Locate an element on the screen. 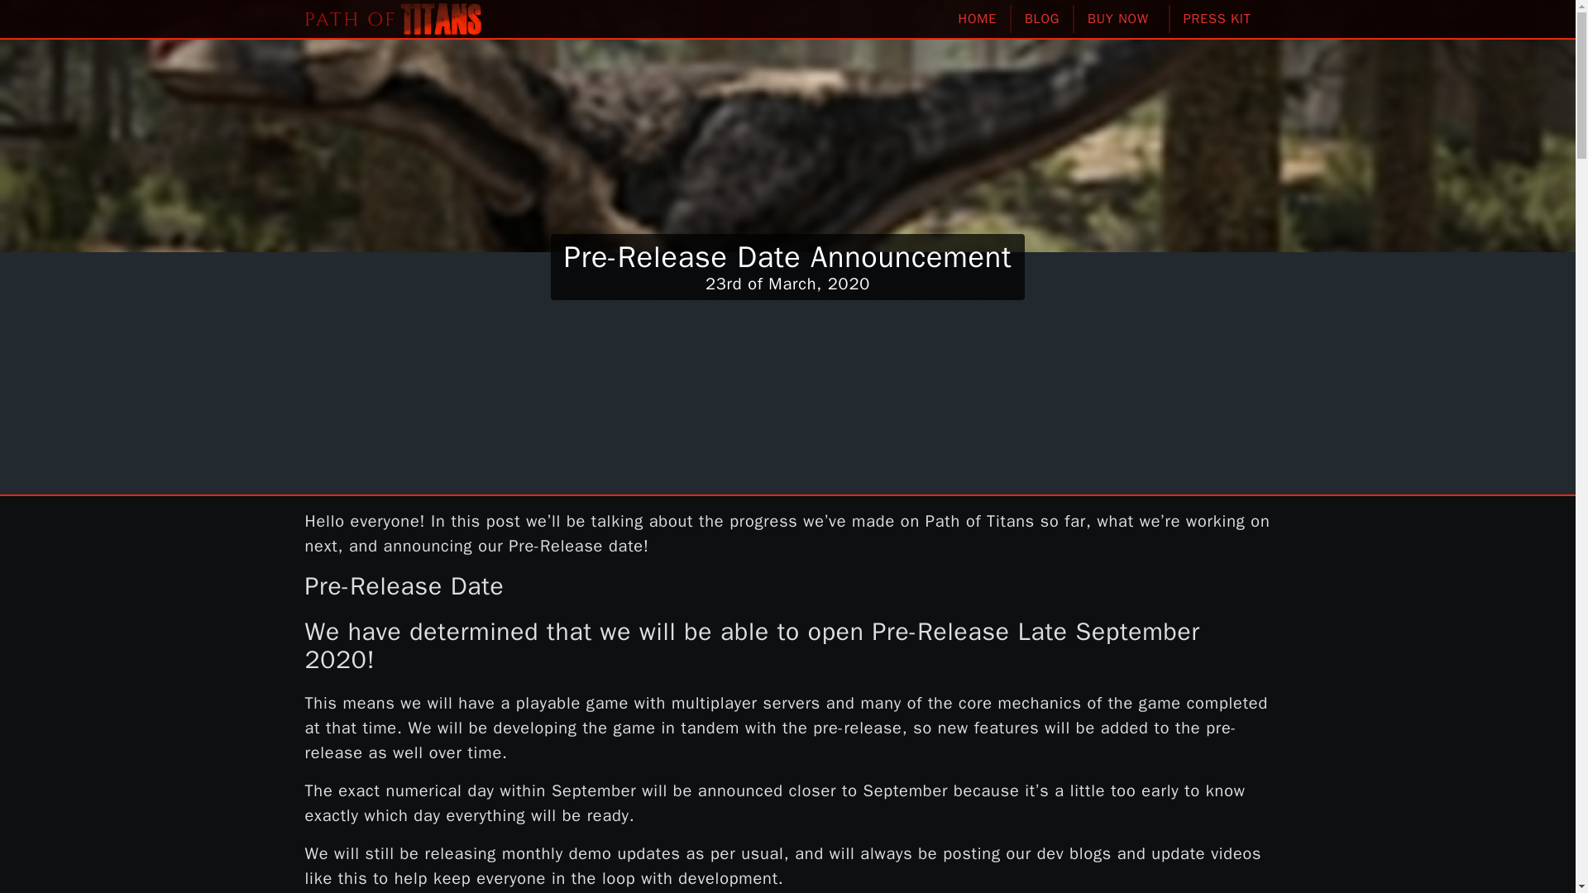 The image size is (1588, 893). HOME is located at coordinates (978, 18).